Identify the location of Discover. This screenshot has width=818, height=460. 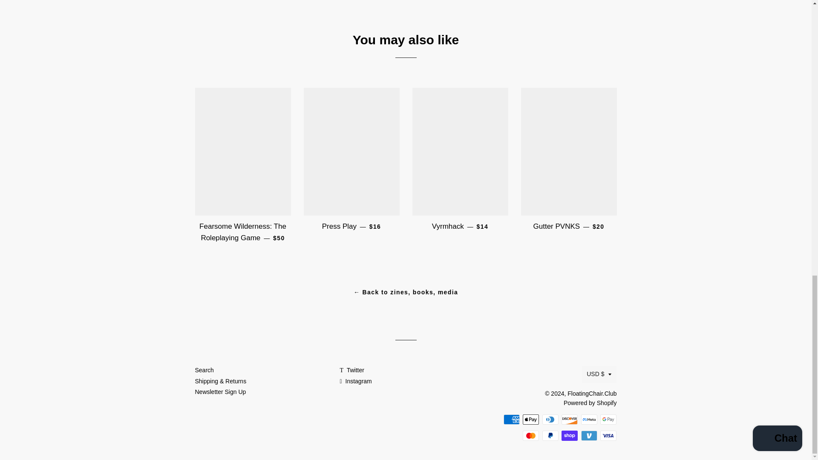
(569, 419).